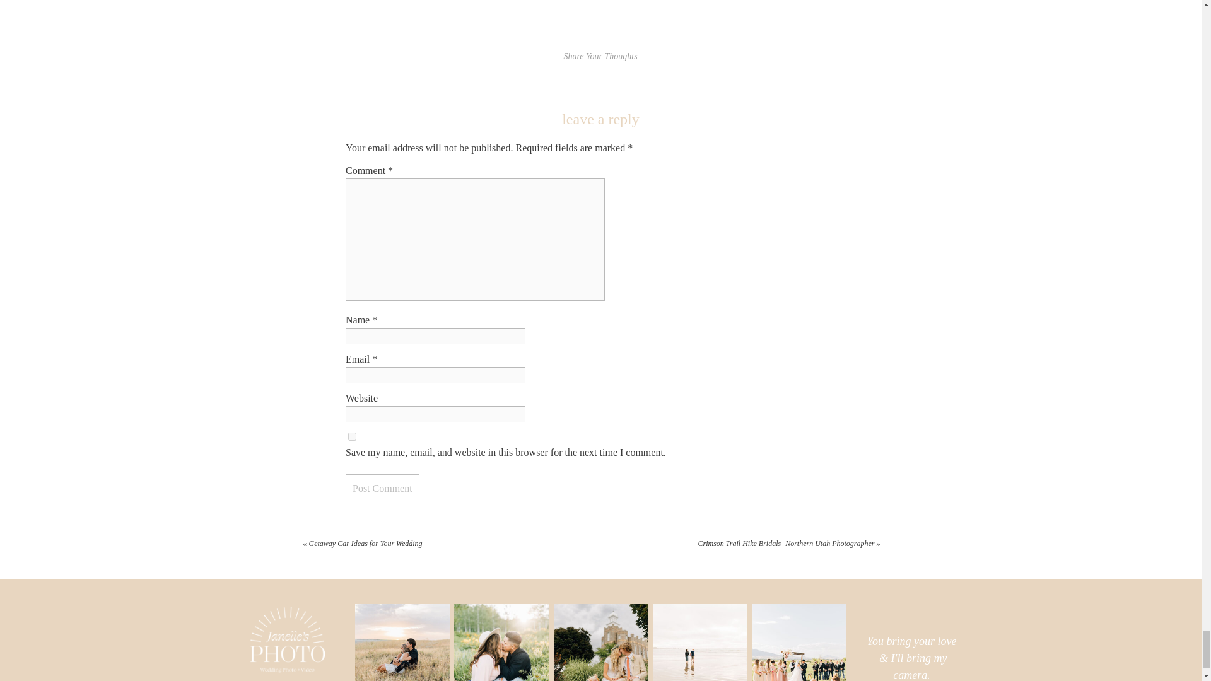 This screenshot has height=681, width=1211. Describe the element at coordinates (366, 544) in the screenshot. I see `Getaway Car Ideas for Your Wedding` at that location.